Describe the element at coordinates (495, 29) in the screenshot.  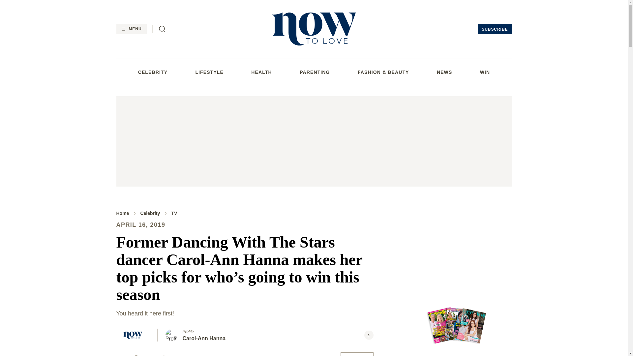
I see `SUBSCRIBE` at that location.